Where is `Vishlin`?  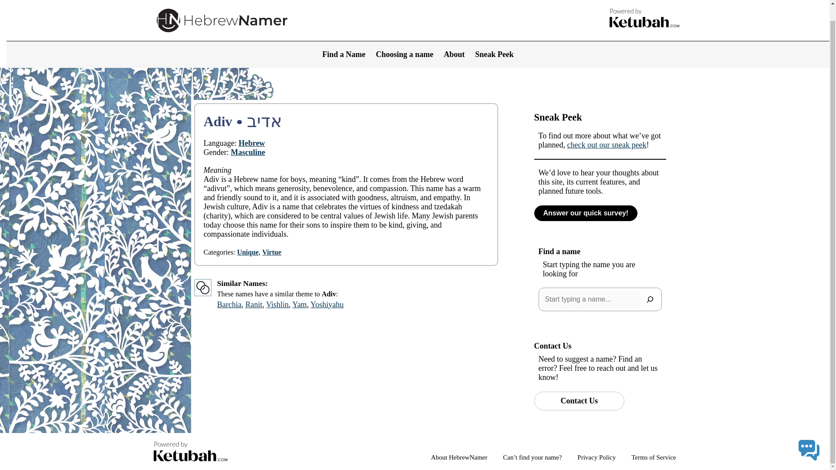
Vishlin is located at coordinates (277, 305).